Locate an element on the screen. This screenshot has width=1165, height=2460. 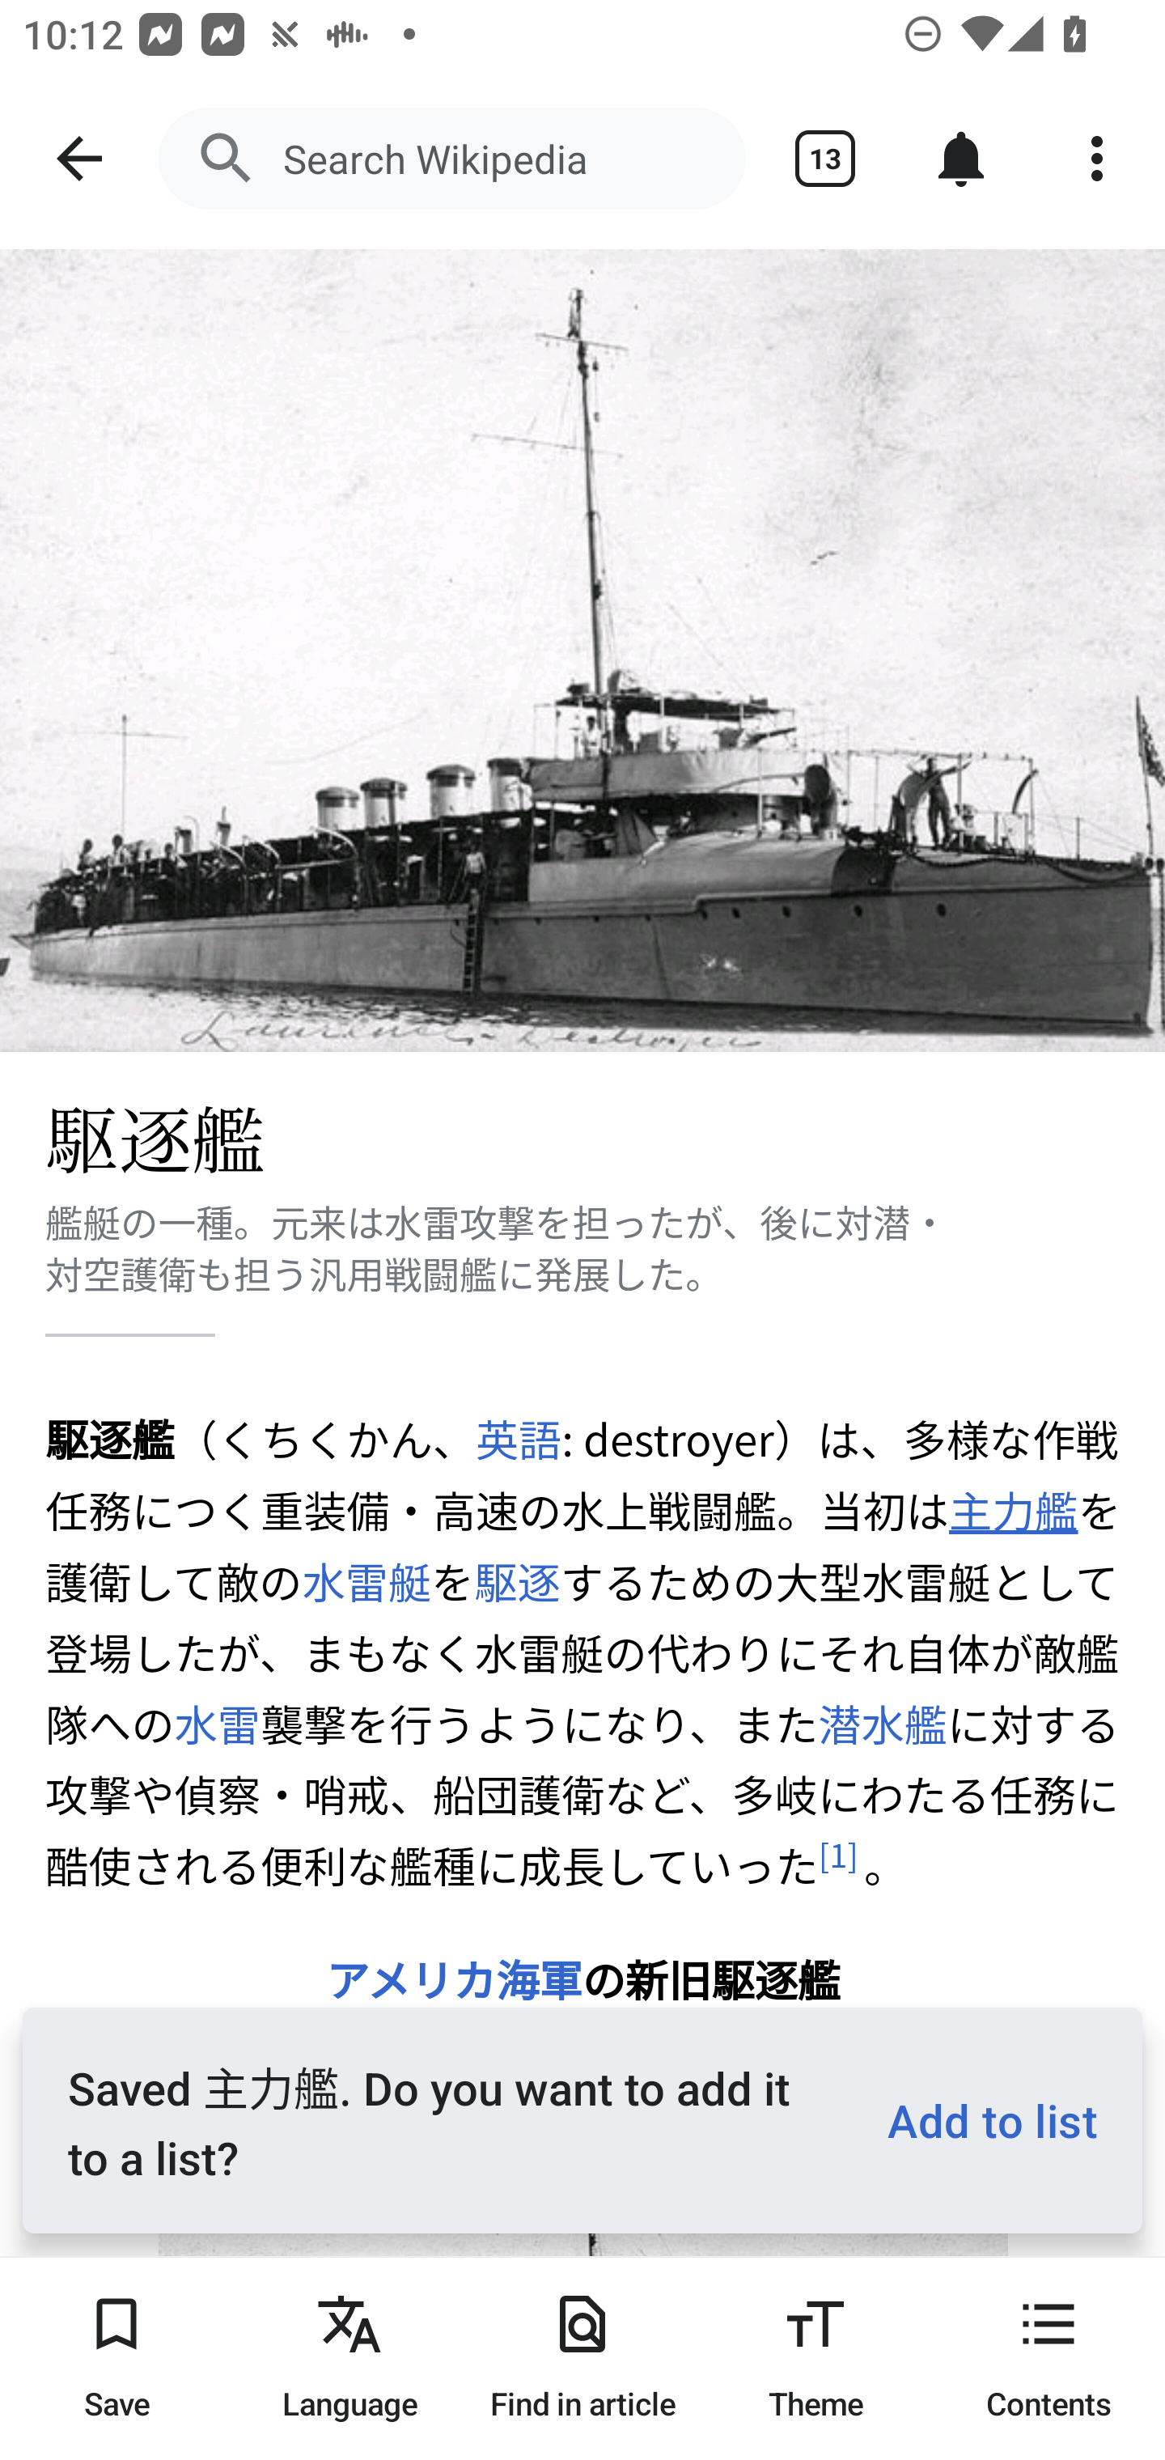
駆逐 is located at coordinates (518, 1581).